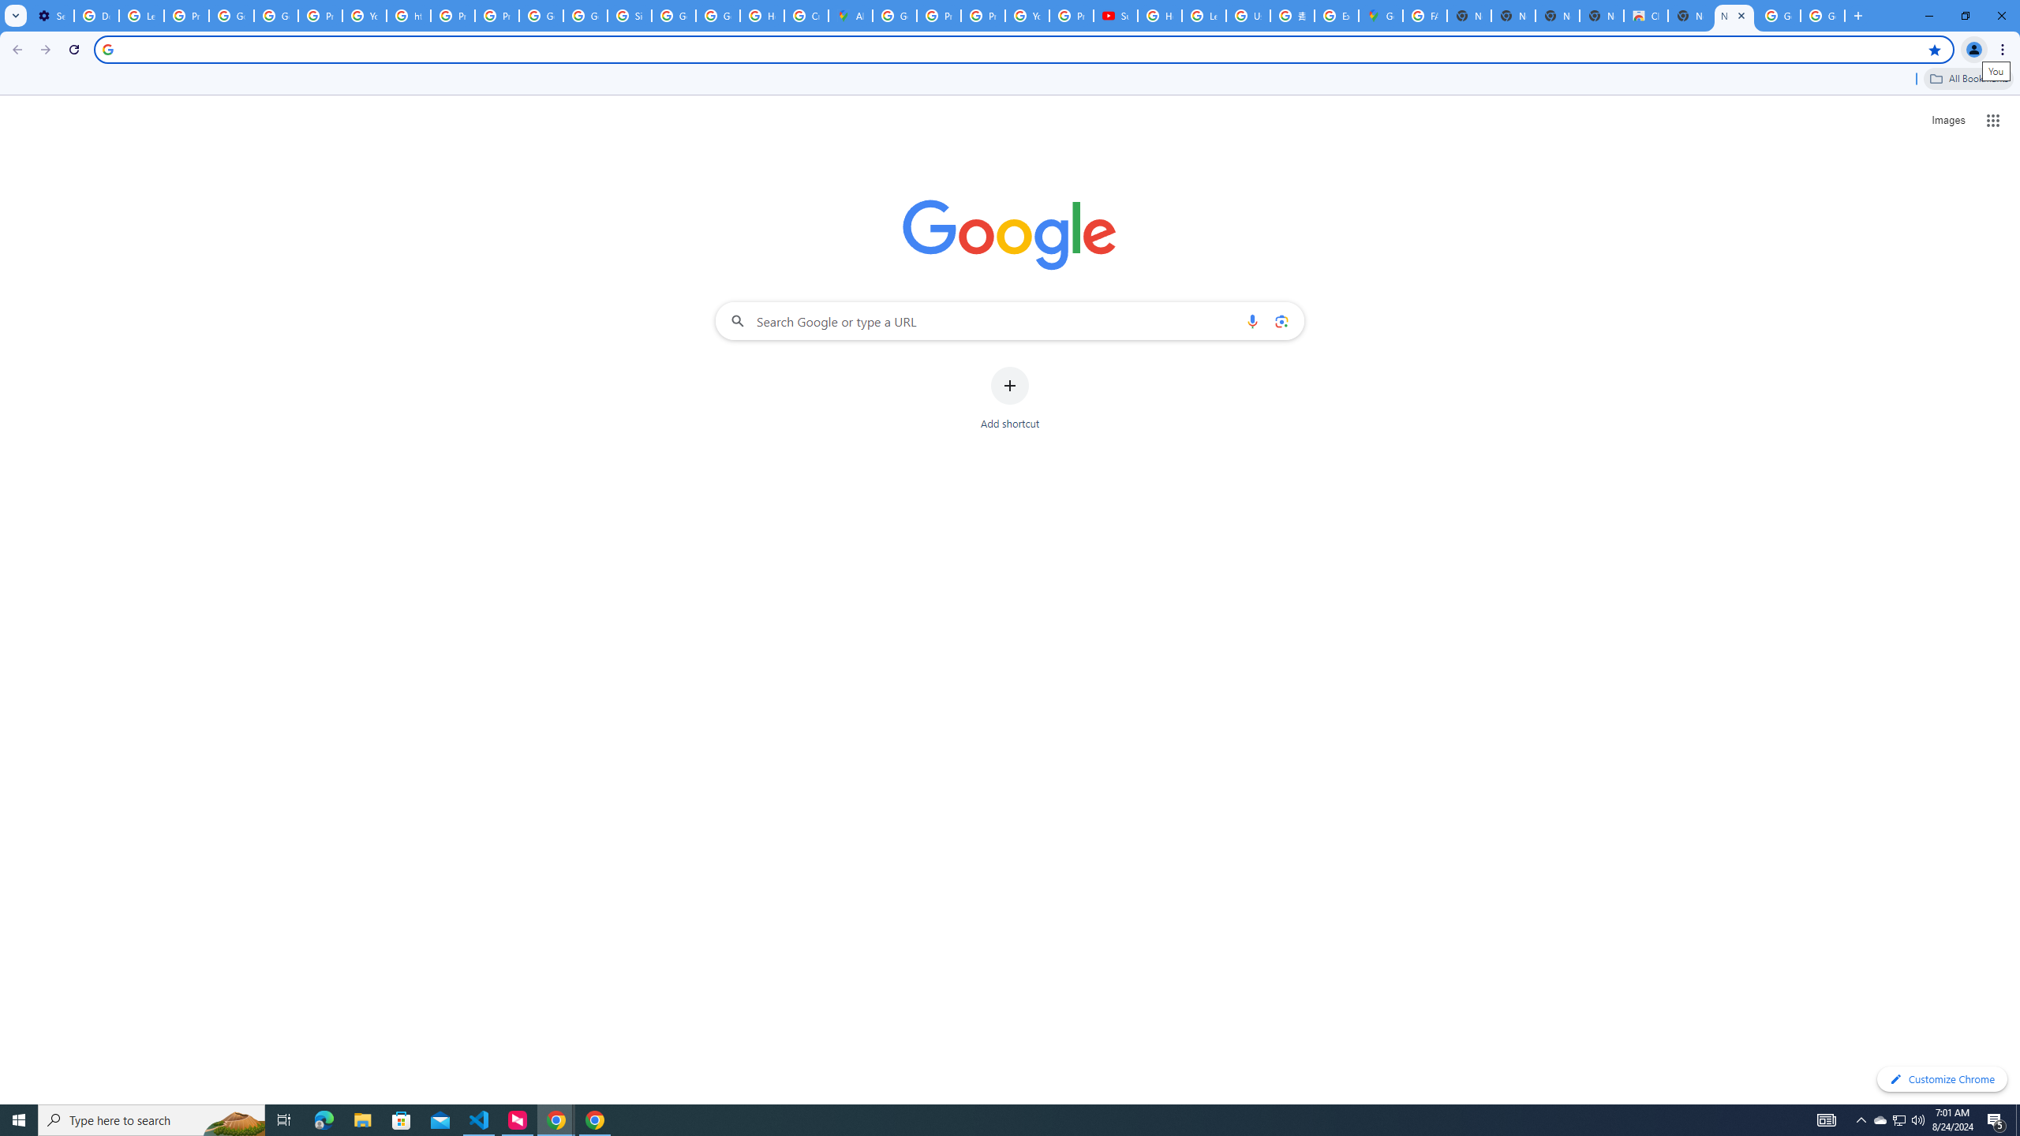  Describe the element at coordinates (51, 16) in the screenshot. I see `Settings - On startup` at that location.